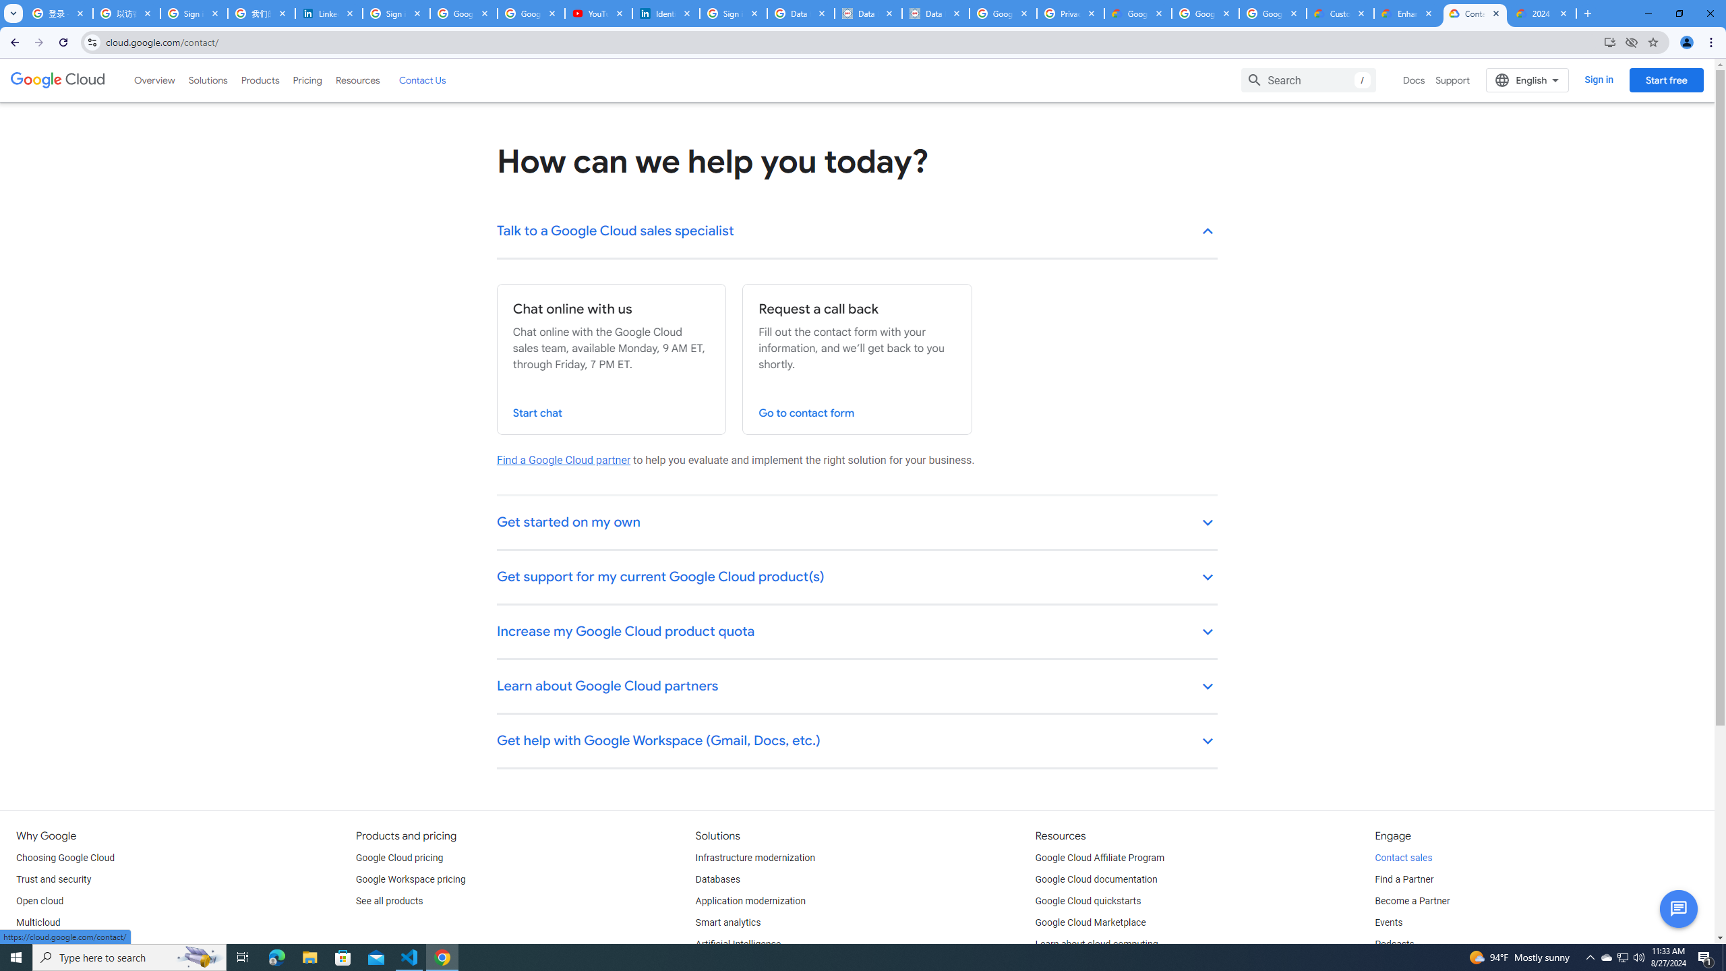 The width and height of the screenshot is (1726, 971). Describe the element at coordinates (422, 80) in the screenshot. I see `Contact Us` at that location.